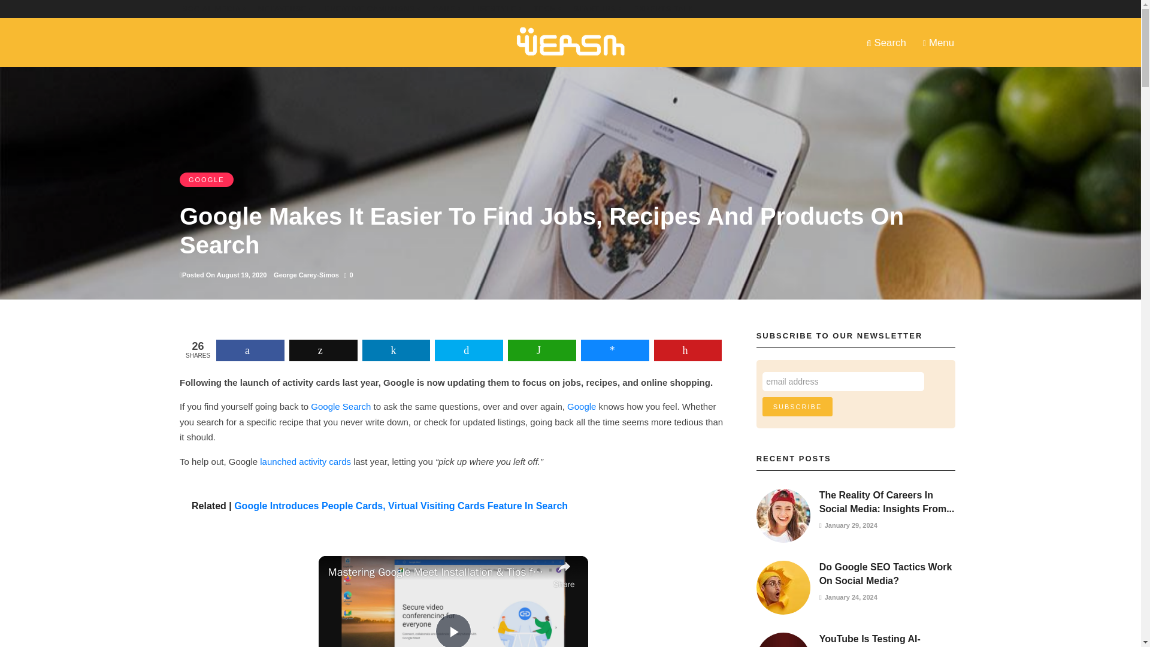  I want to click on top-bar, so click(598, 8).